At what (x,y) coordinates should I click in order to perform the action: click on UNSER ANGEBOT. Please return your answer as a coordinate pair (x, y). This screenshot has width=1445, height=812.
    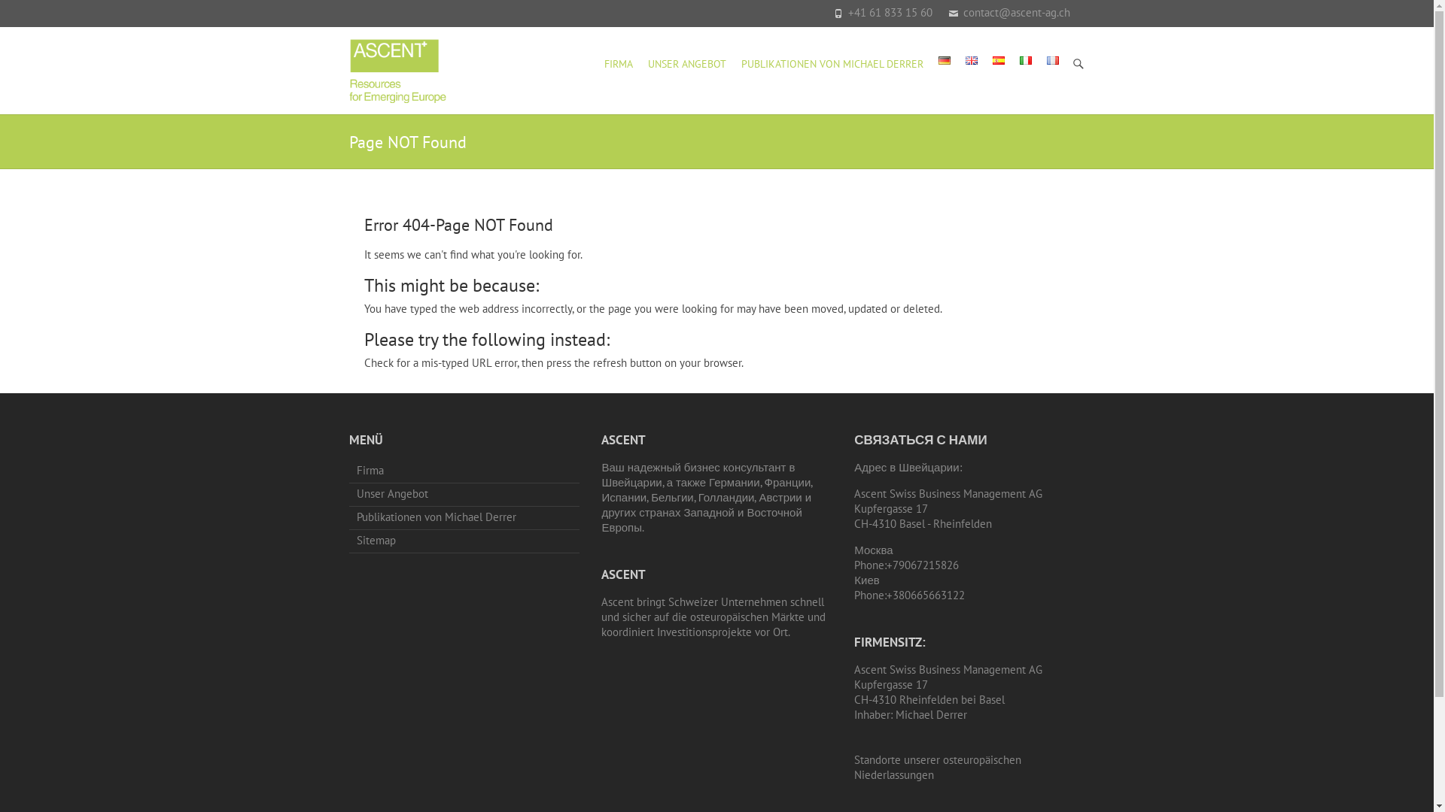
    Looking at the image, I should click on (686, 65).